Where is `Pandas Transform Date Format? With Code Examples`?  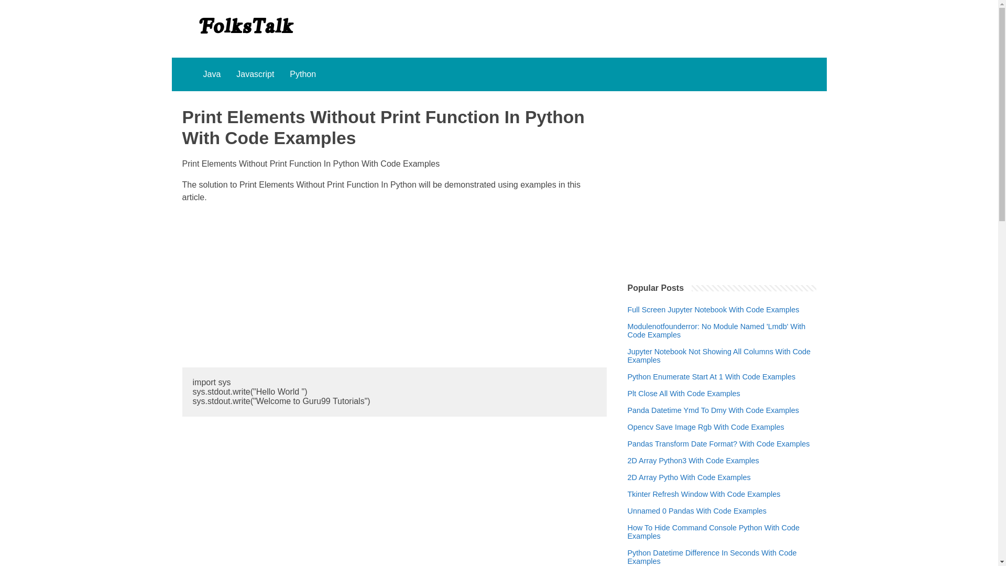 Pandas Transform Date Format? With Code Examples is located at coordinates (719, 444).